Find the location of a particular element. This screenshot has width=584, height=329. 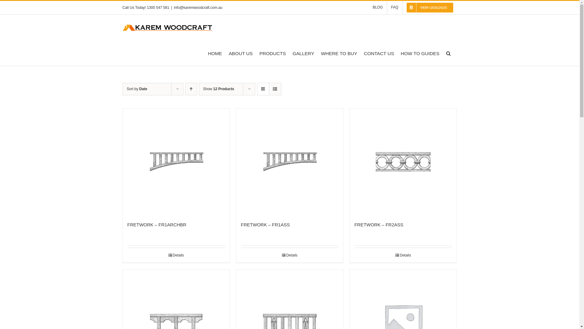

PRODUCTS is located at coordinates (273, 53).